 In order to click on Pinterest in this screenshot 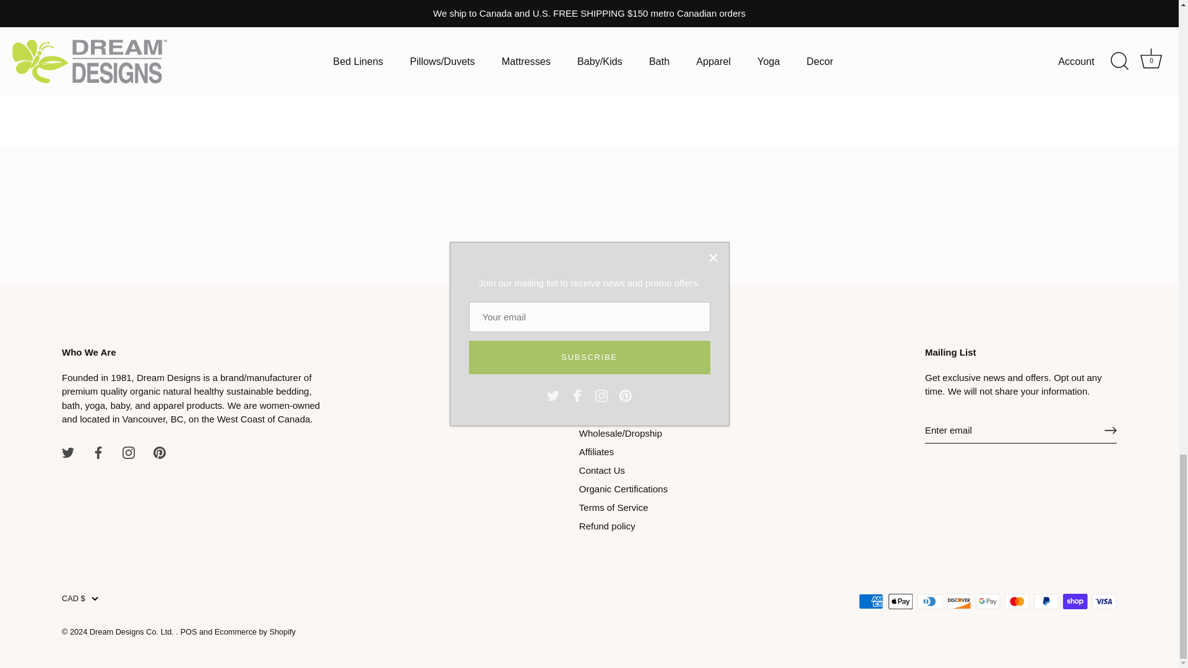, I will do `click(160, 453)`.